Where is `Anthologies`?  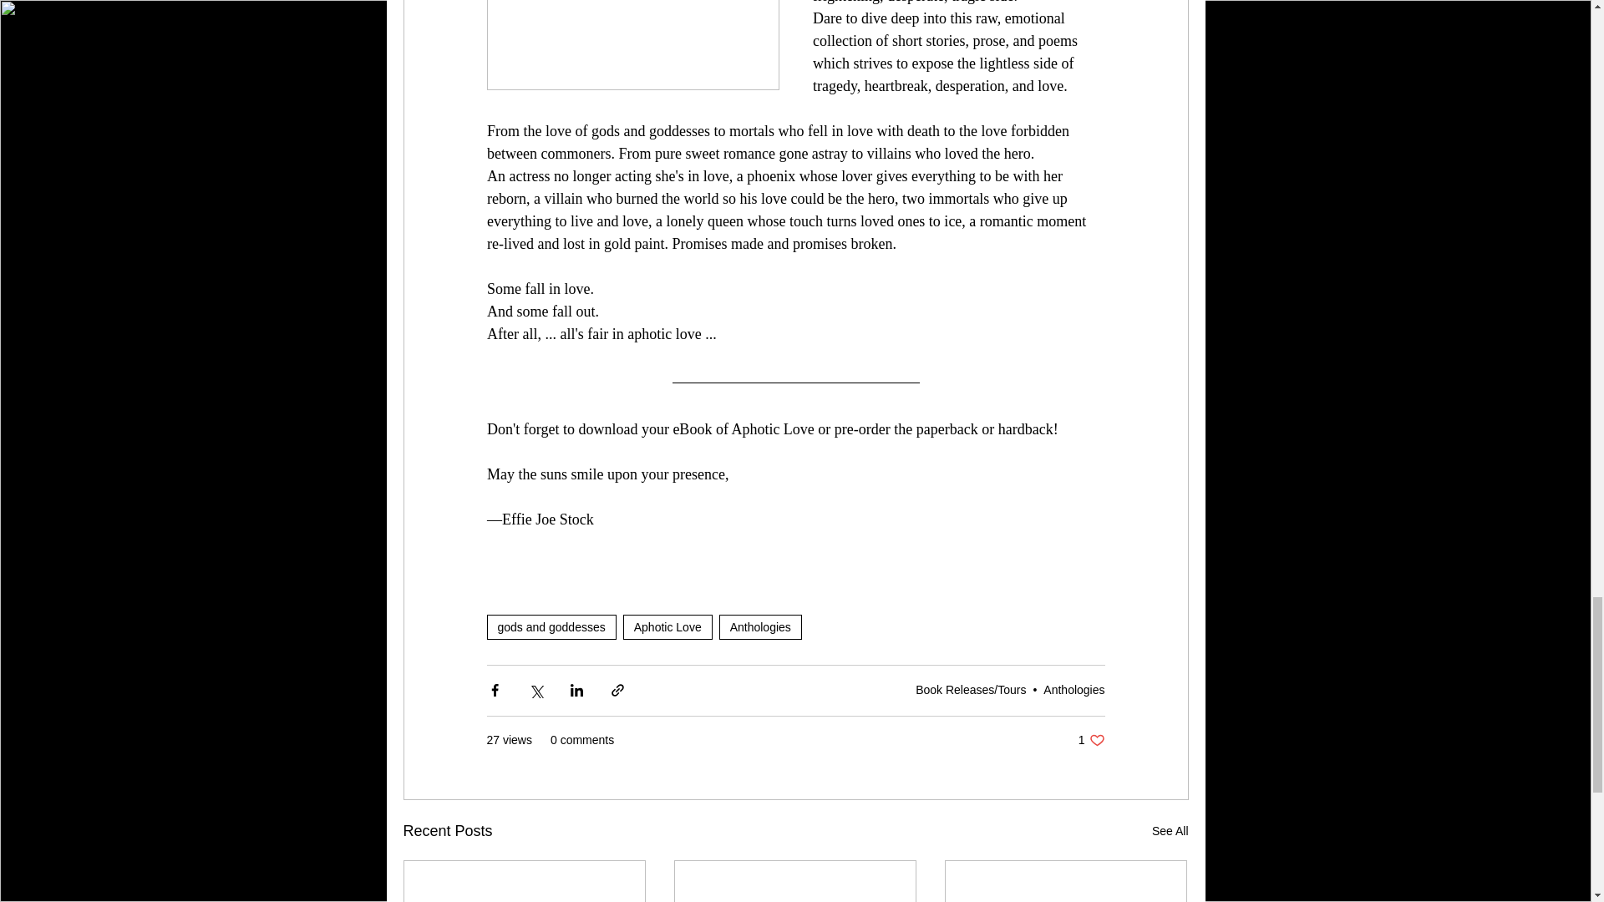 Anthologies is located at coordinates (551, 626).